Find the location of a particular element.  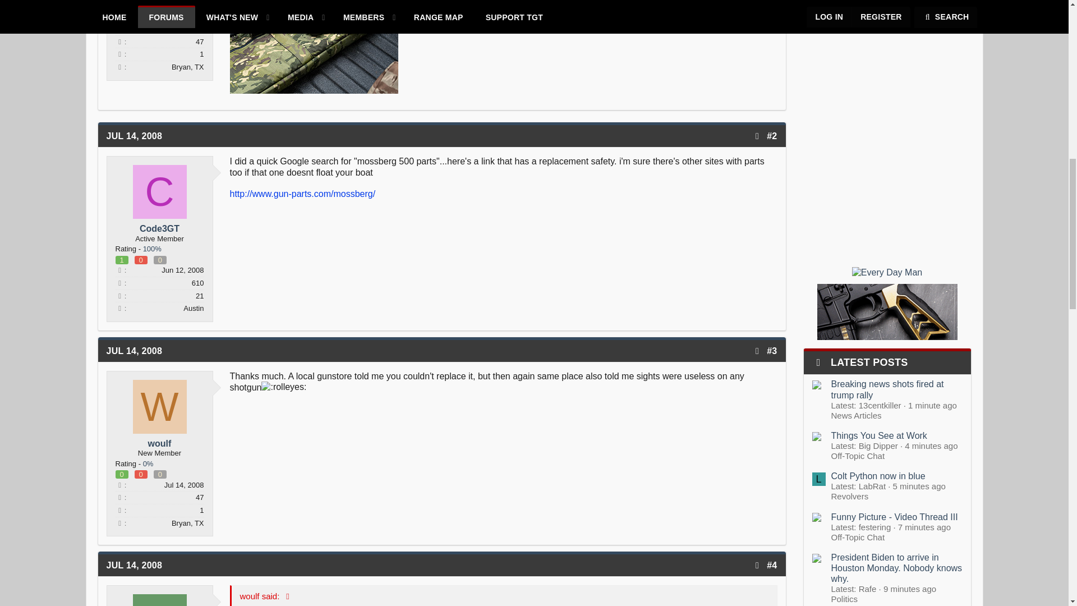

Jul 14, 2008 at 1:16 PM is located at coordinates (135, 350).